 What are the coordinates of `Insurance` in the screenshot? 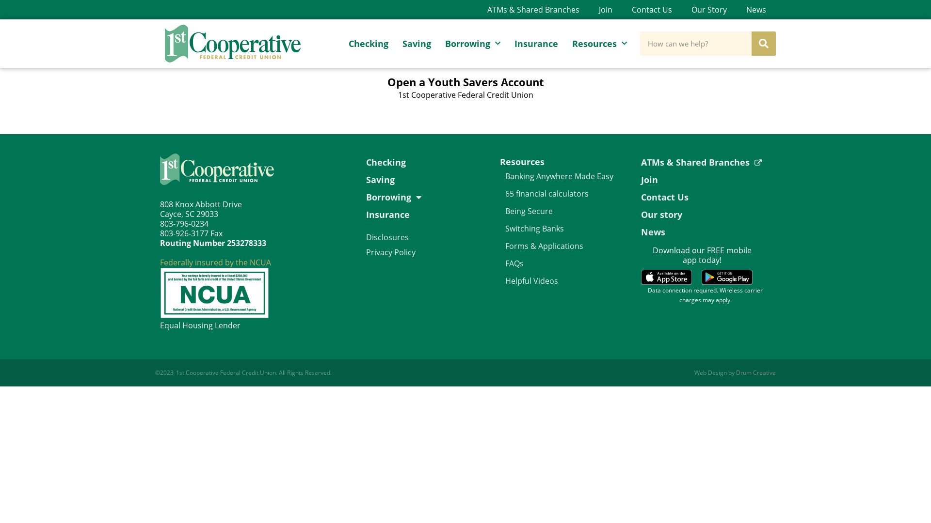 It's located at (536, 44).